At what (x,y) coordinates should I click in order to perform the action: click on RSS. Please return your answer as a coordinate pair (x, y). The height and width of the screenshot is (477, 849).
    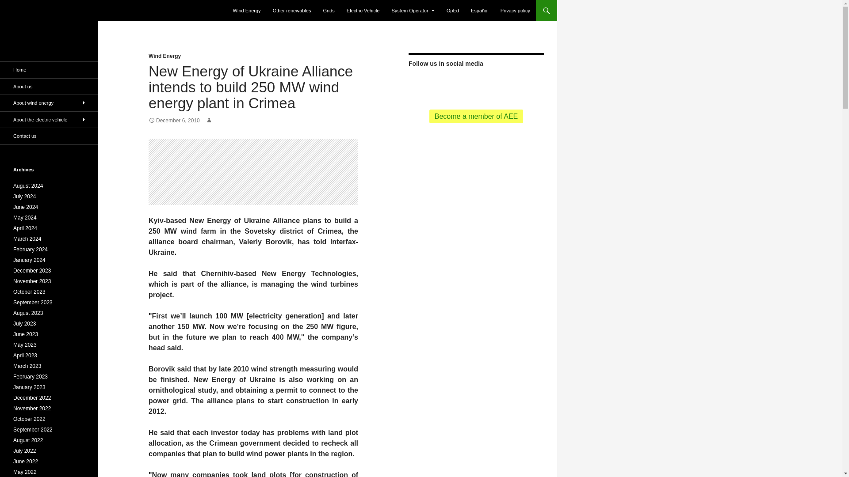
    Looking at the image, I should click on (420, 84).